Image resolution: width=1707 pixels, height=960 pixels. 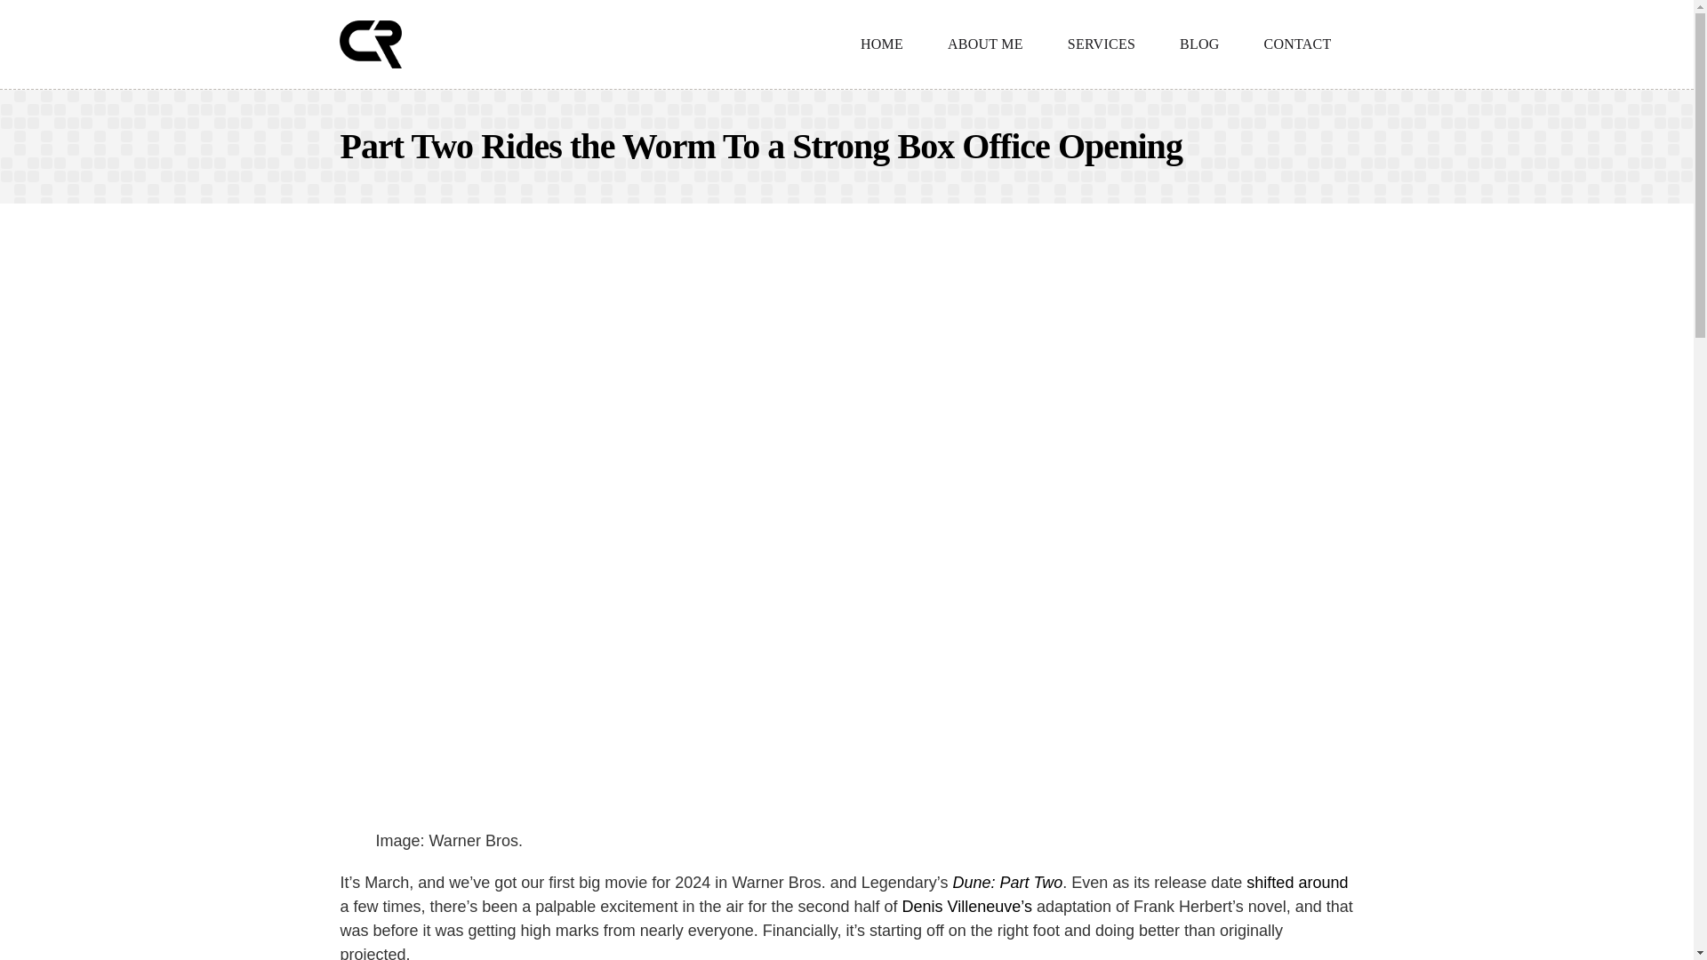 I want to click on Part Two Rides the Worm To a Strong Box Office Opening, so click(x=760, y=146).